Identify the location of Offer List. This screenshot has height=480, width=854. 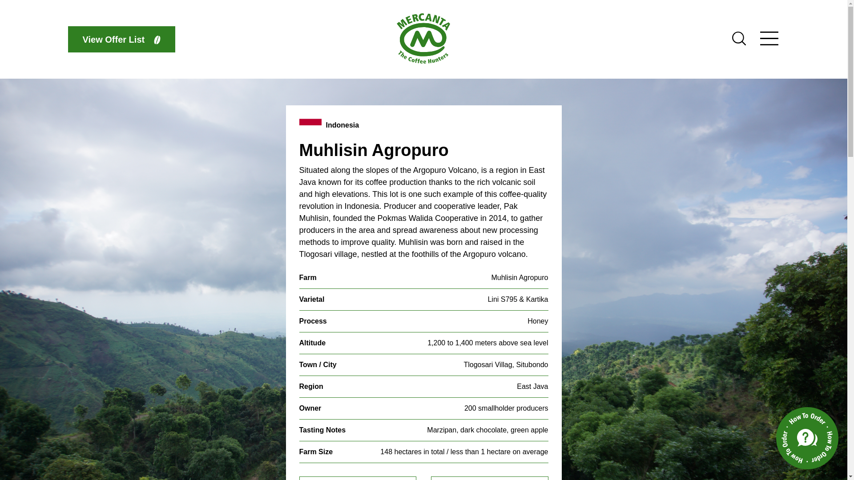
(121, 39).